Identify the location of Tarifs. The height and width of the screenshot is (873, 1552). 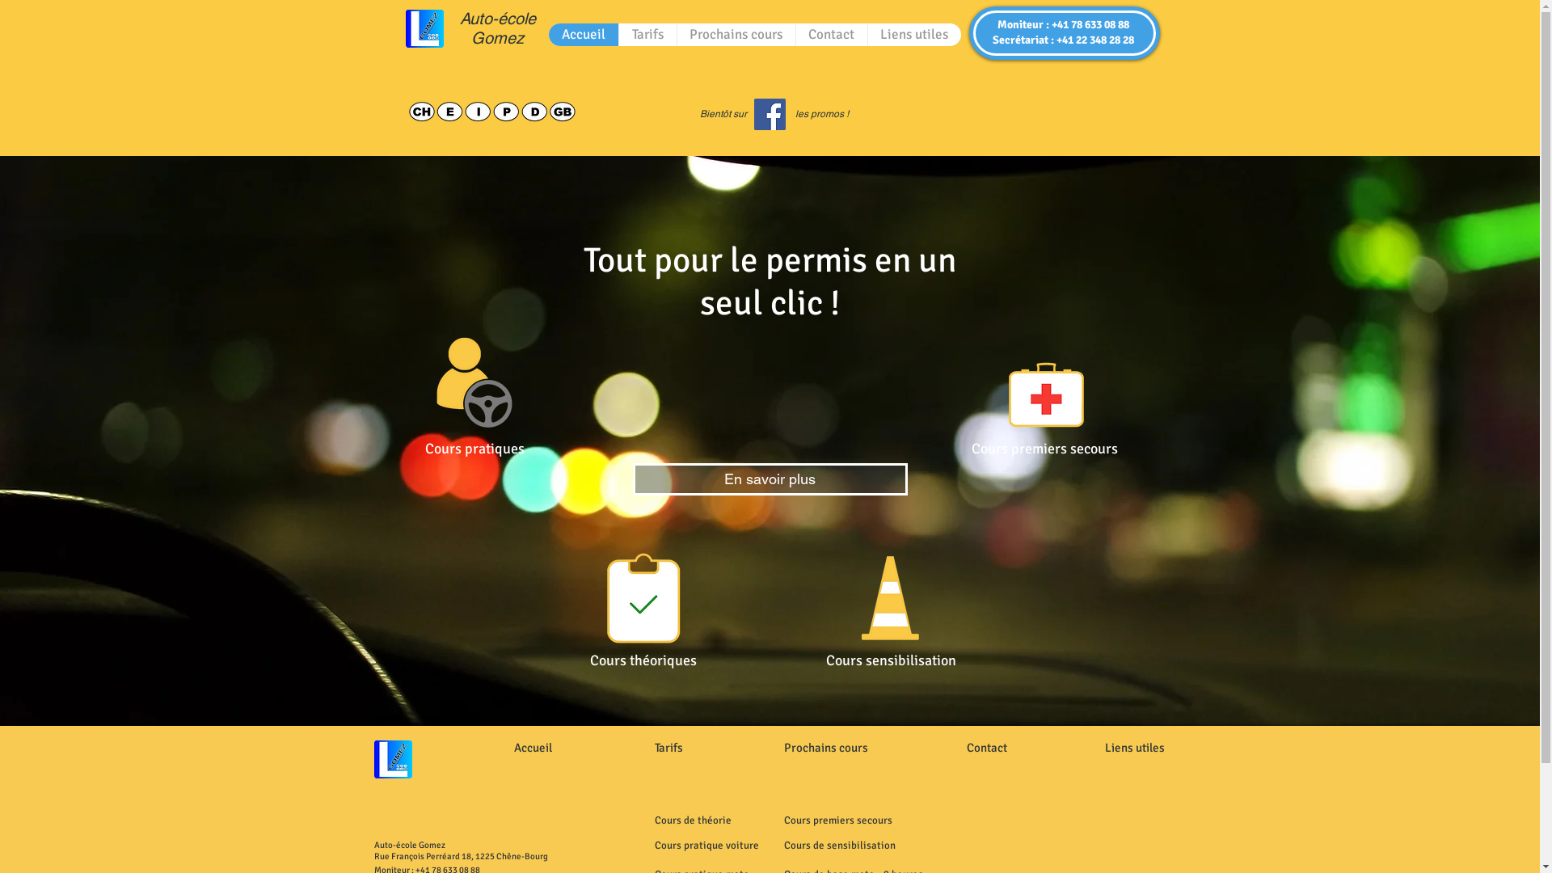
(647, 35).